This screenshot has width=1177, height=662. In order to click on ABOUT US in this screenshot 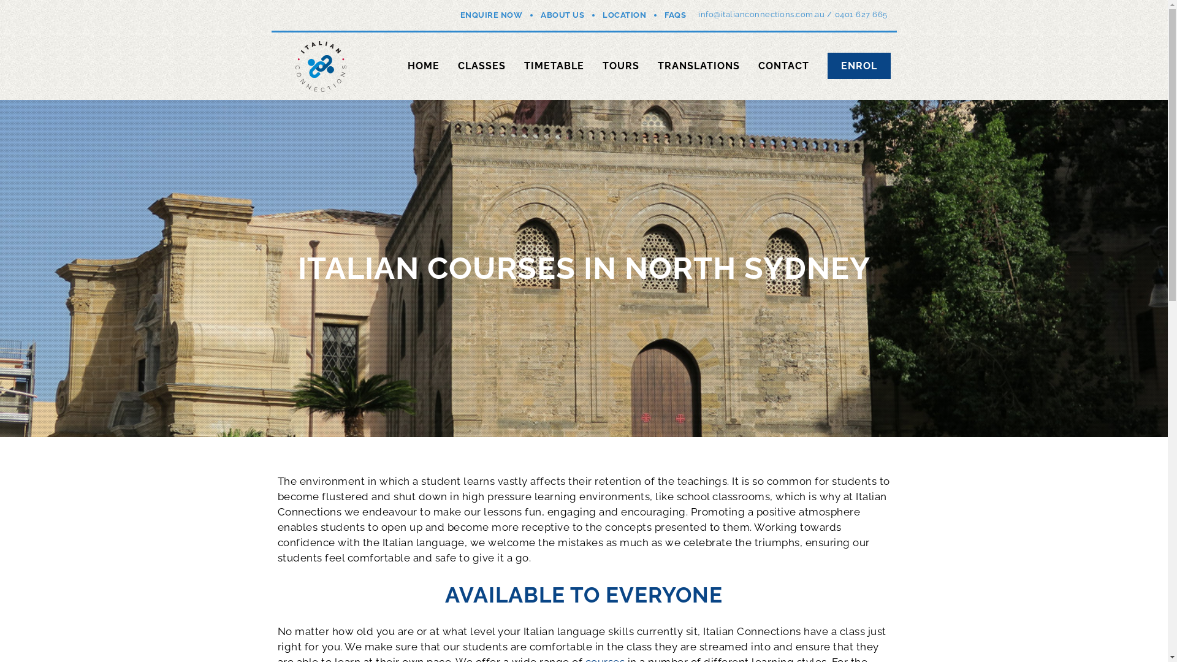, I will do `click(563, 15)`.